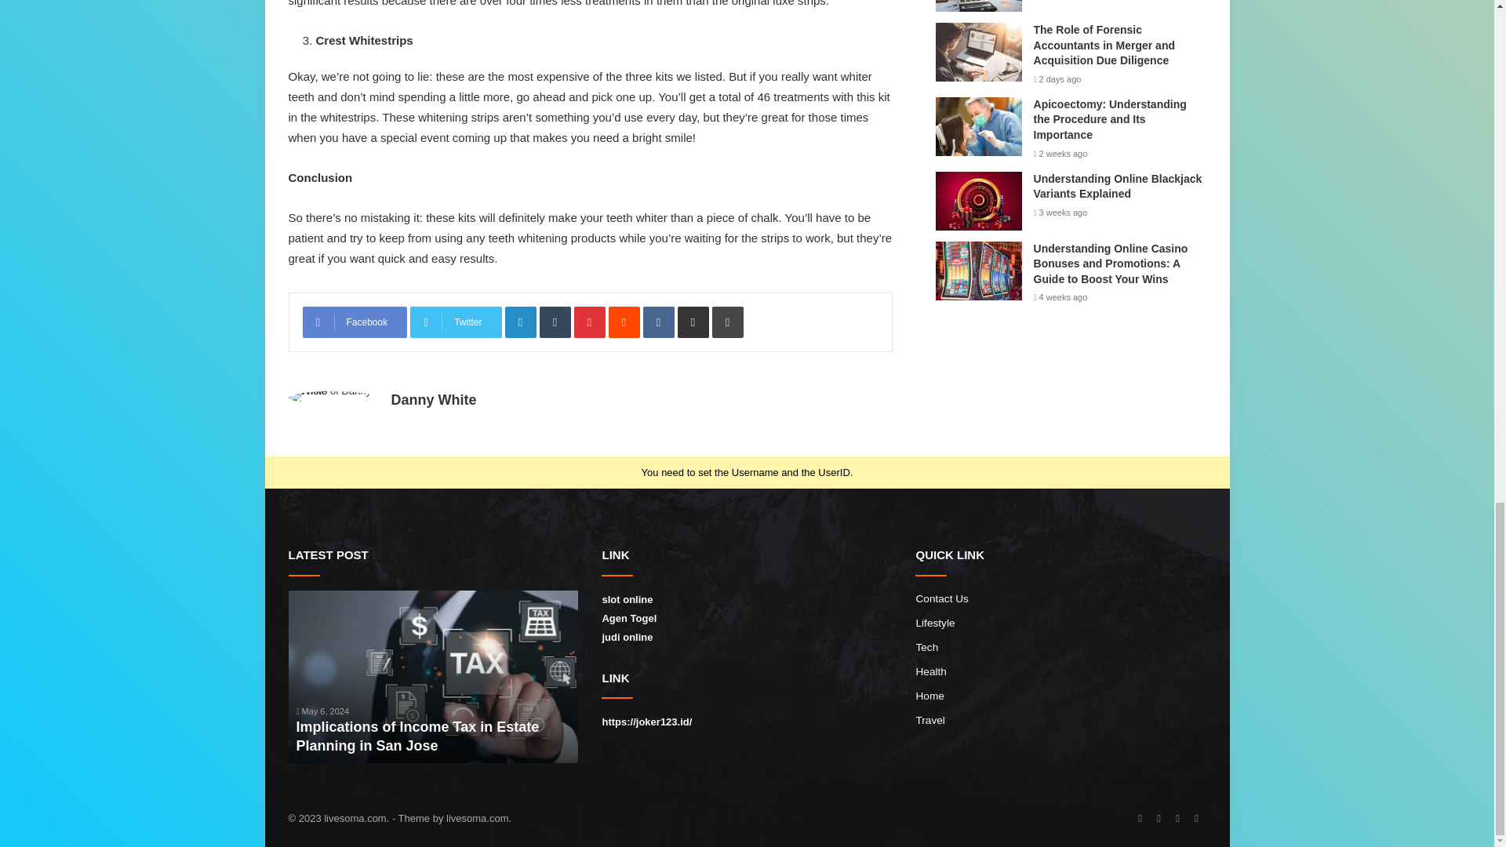 The height and width of the screenshot is (847, 1506). I want to click on LinkedIn, so click(520, 322).